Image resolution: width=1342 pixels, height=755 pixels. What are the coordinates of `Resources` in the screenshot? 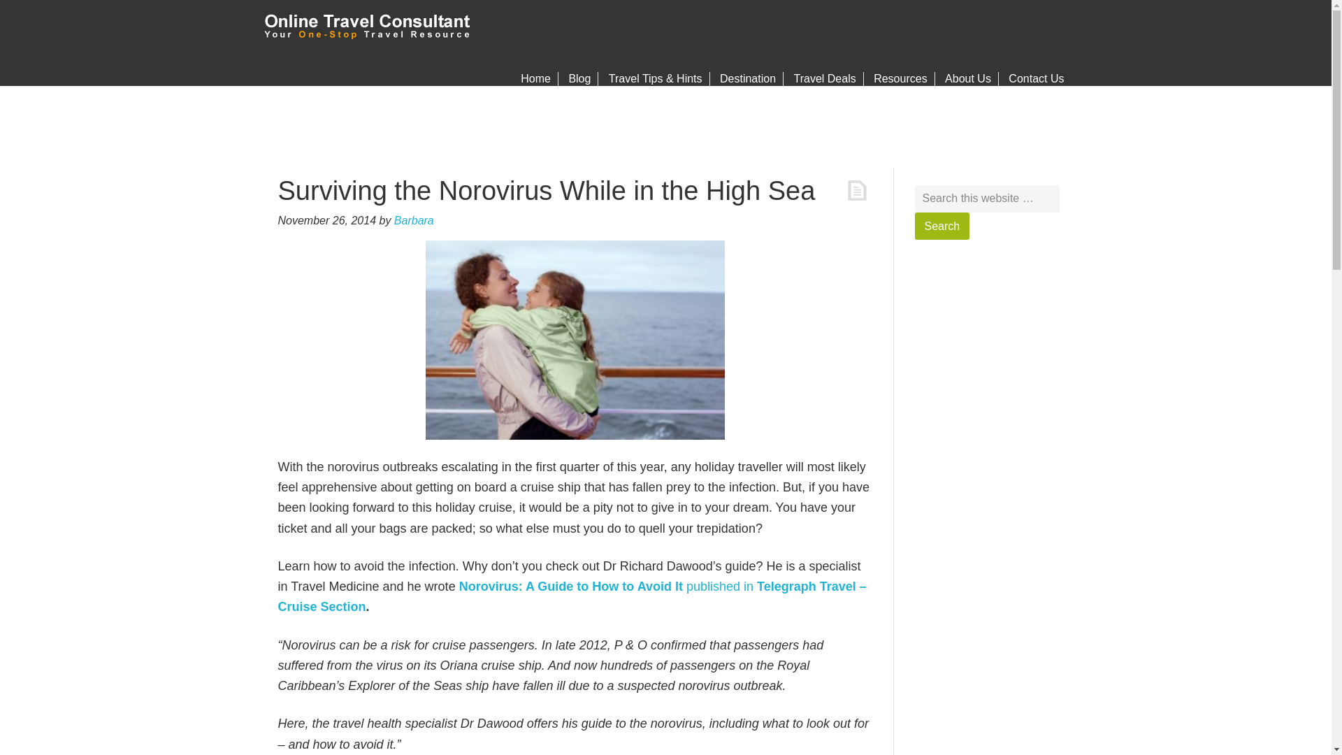 It's located at (900, 78).